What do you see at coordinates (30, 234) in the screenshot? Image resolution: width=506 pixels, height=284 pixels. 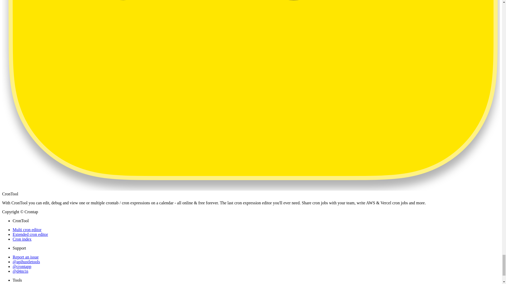 I see `Extended cron editor` at bounding box center [30, 234].